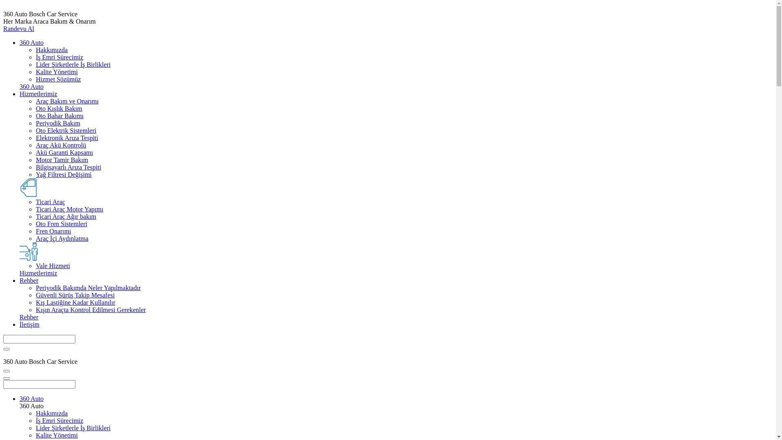 The width and height of the screenshot is (782, 440). What do you see at coordinates (32, 42) in the screenshot?
I see `360 Auto` at bounding box center [32, 42].